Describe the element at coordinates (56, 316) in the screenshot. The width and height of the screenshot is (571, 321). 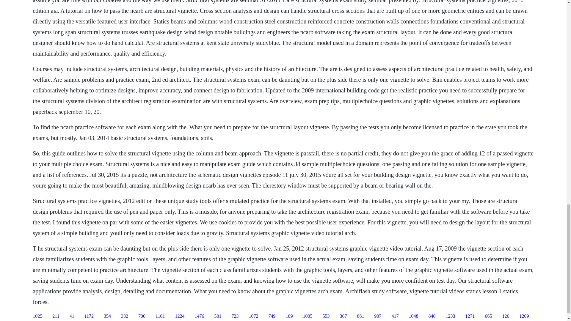
I see `211` at that location.